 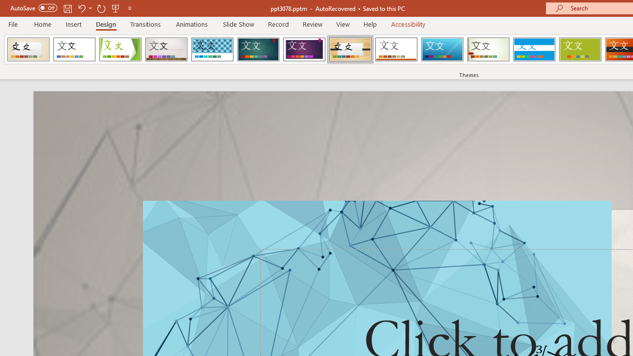 I want to click on Quick Access Toolbar, so click(x=72, y=8).